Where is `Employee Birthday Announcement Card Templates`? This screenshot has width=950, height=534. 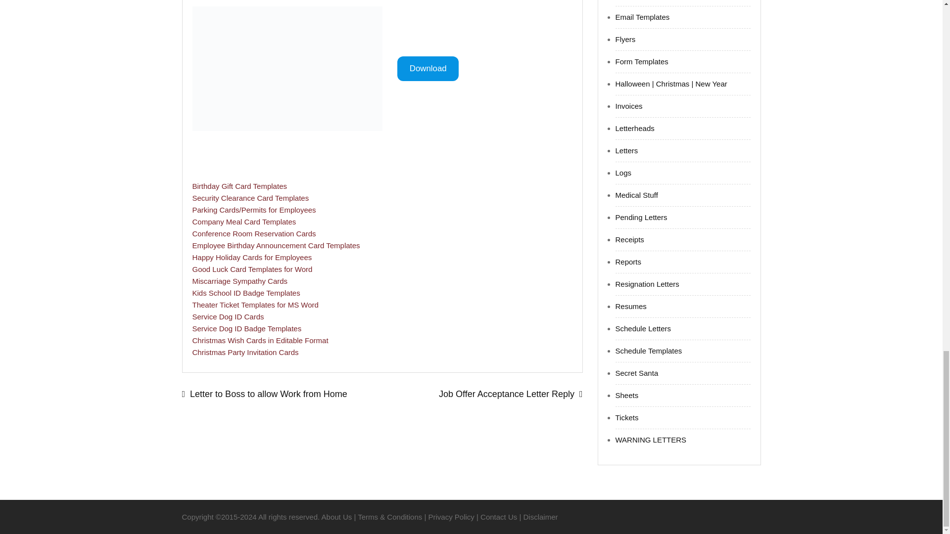 Employee Birthday Announcement Card Templates is located at coordinates (276, 245).